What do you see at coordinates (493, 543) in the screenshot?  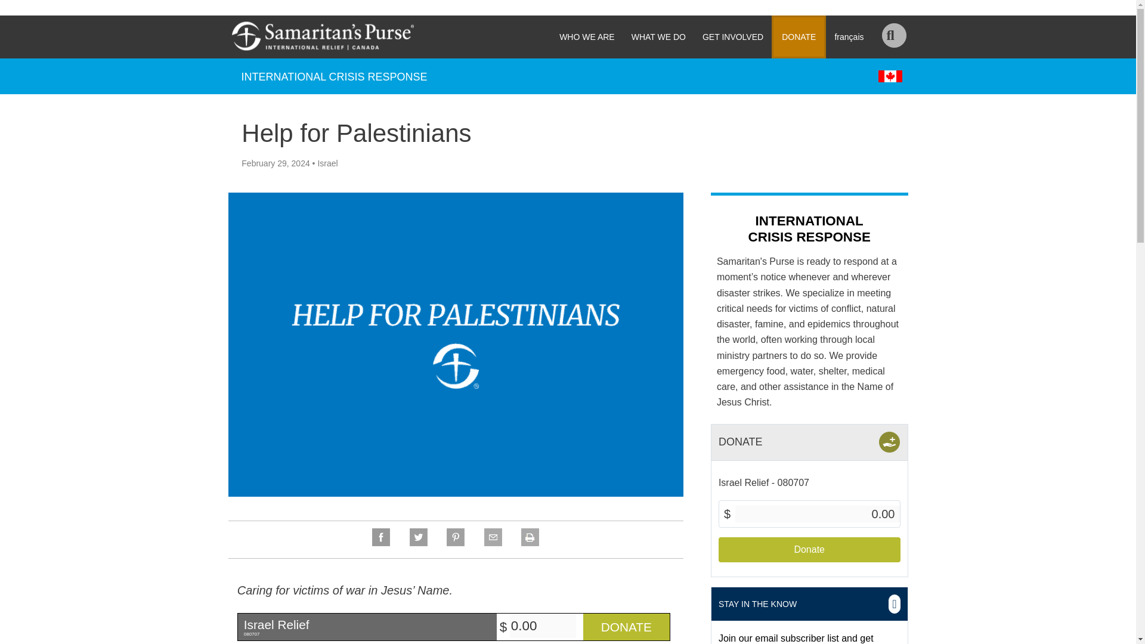 I see `Share by Email` at bounding box center [493, 543].